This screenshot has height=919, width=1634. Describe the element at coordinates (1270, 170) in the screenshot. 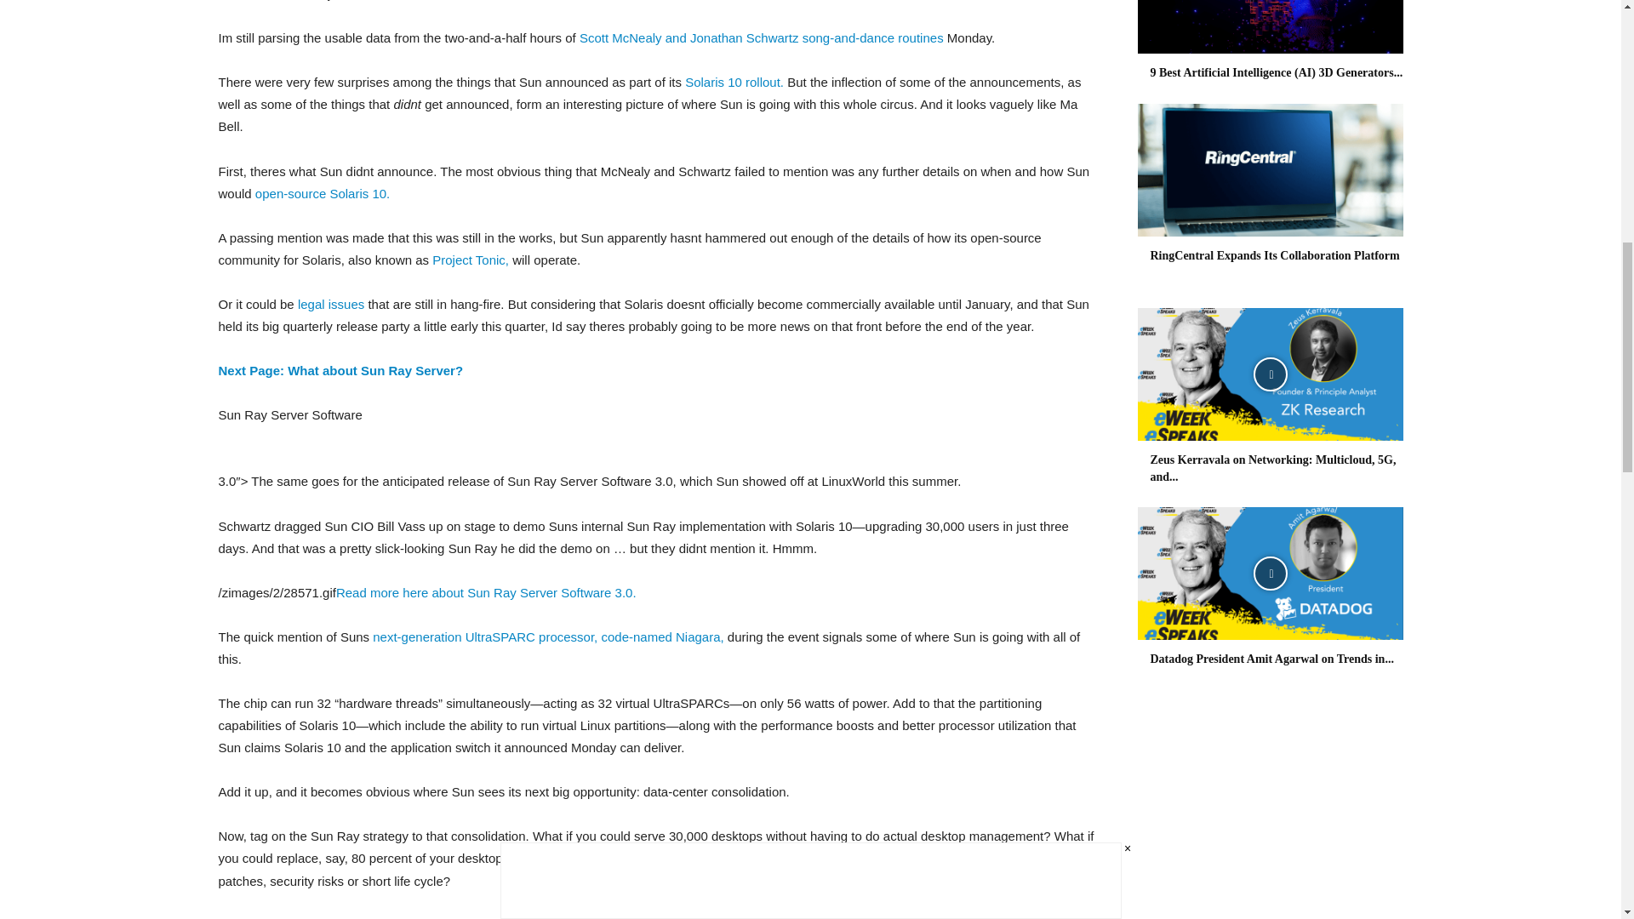

I see `RingCentral Expands Its Collaboration Platform` at that location.